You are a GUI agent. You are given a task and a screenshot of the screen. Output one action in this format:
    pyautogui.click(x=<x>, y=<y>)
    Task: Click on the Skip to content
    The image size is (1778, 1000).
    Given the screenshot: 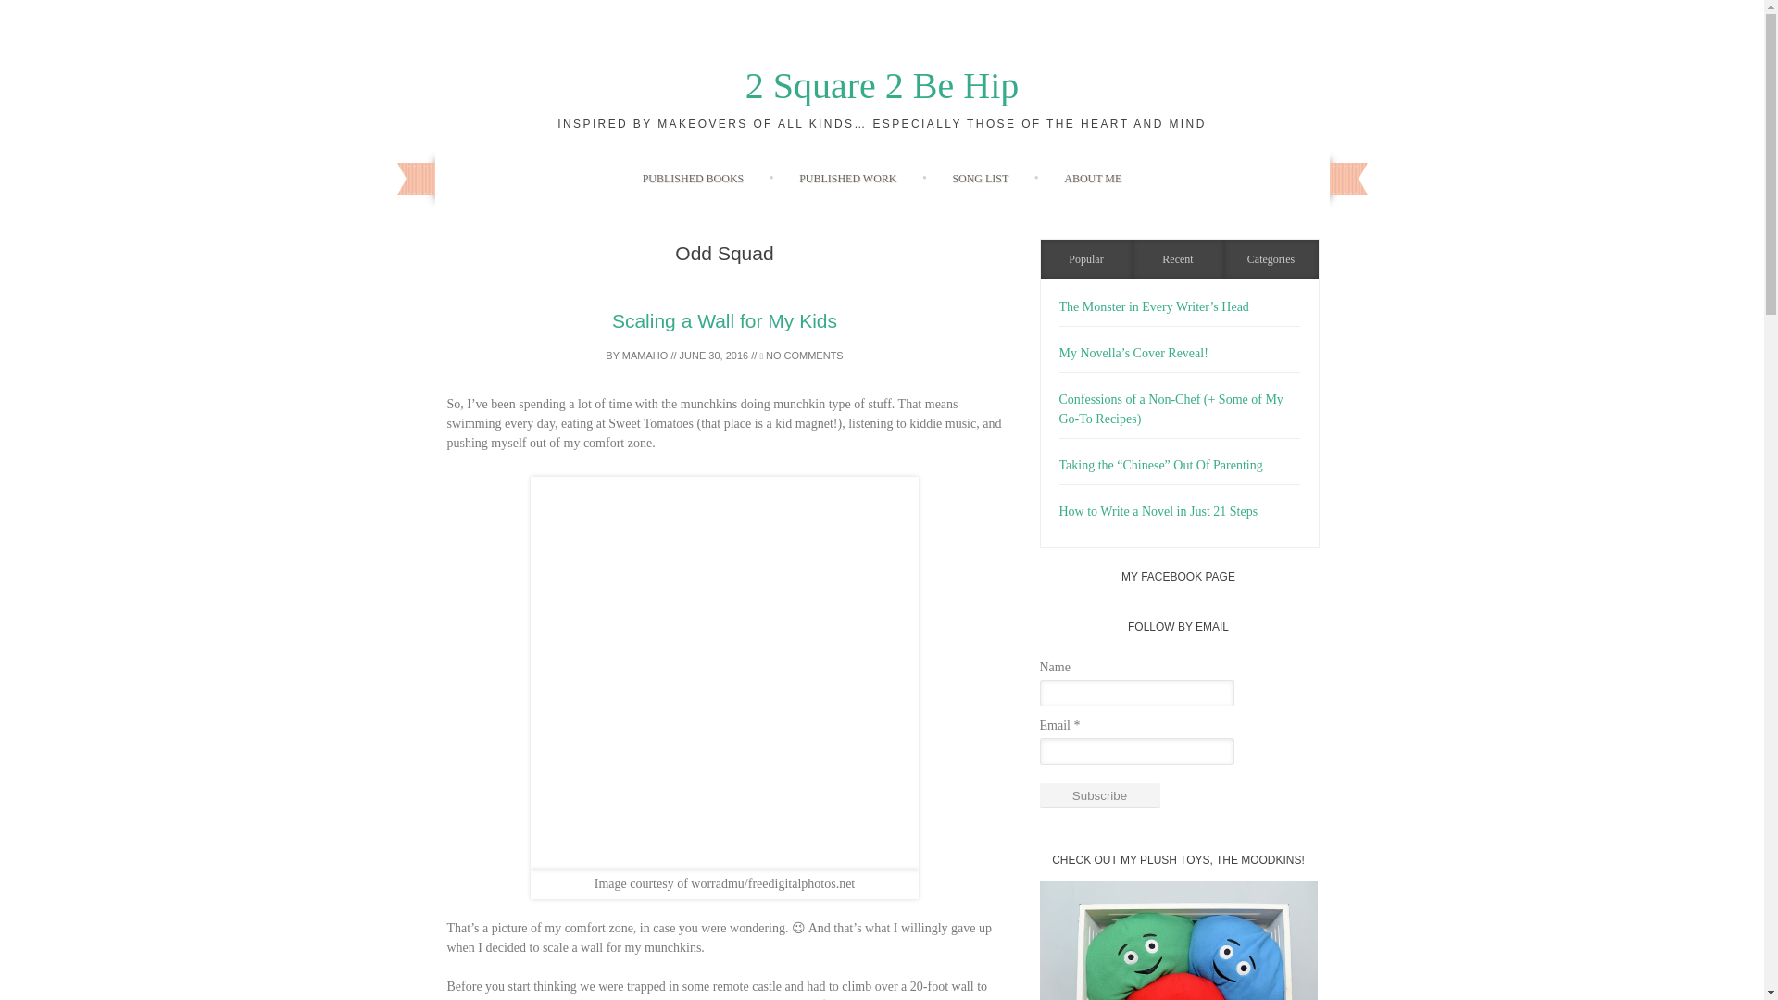 What is the action you would take?
    pyautogui.click(x=920, y=167)
    